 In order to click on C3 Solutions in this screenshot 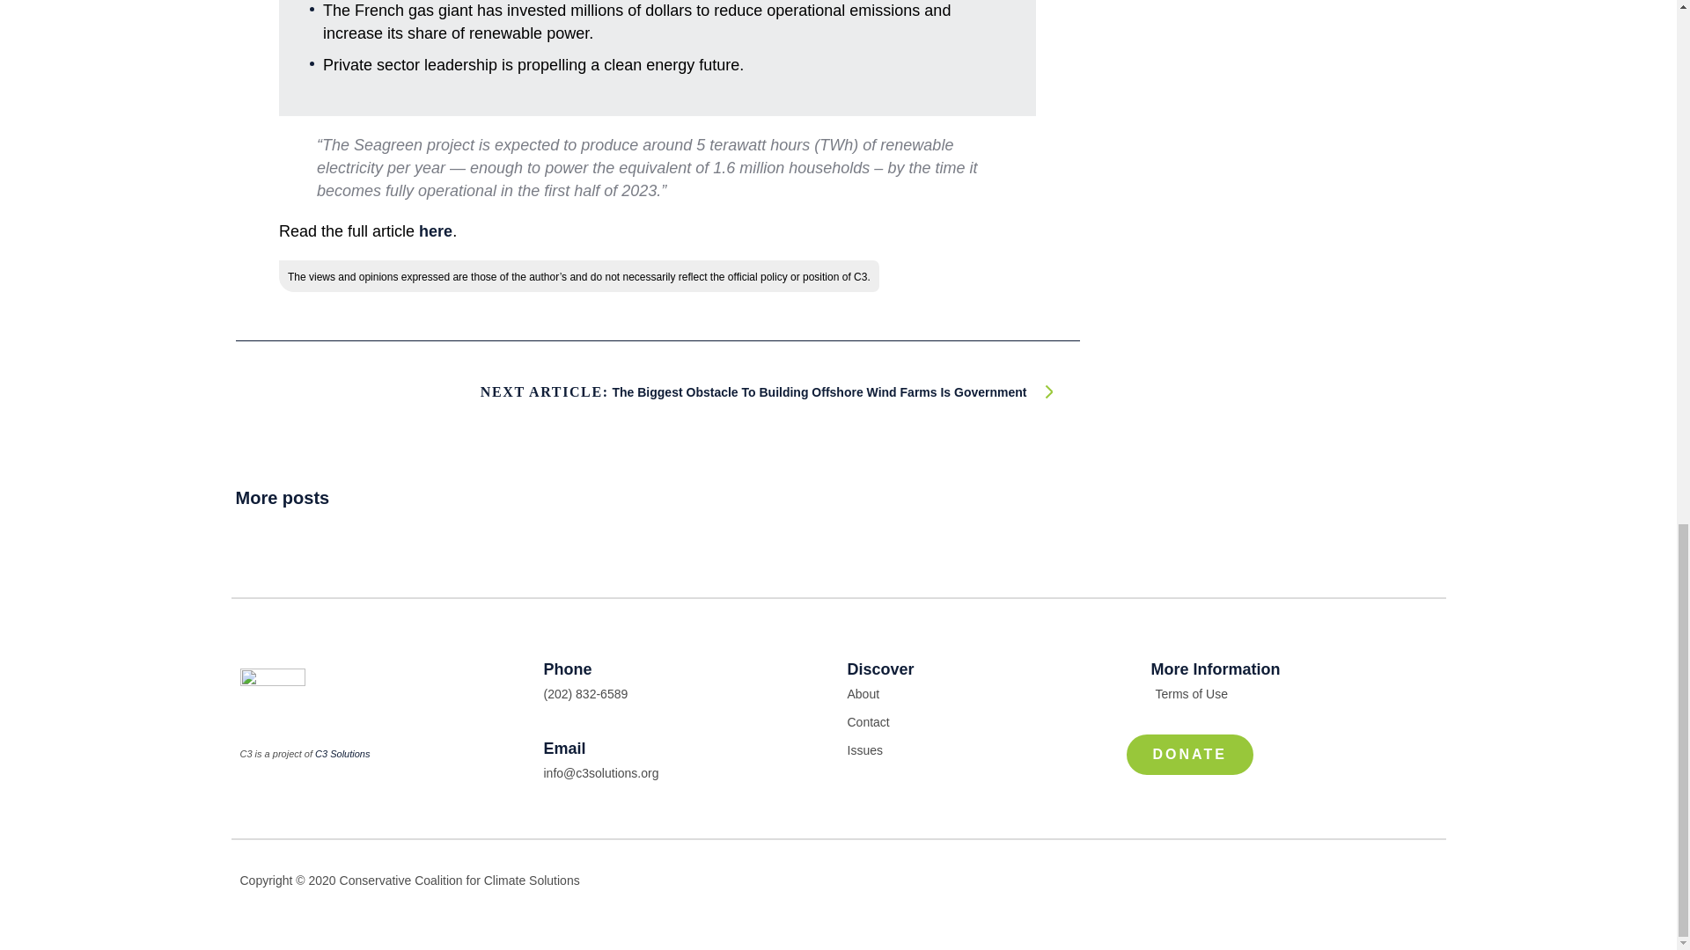, I will do `click(342, 753)`.